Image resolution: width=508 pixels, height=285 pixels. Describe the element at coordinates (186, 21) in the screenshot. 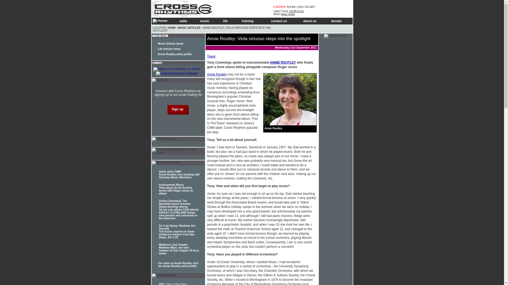

I see `radio` at that location.